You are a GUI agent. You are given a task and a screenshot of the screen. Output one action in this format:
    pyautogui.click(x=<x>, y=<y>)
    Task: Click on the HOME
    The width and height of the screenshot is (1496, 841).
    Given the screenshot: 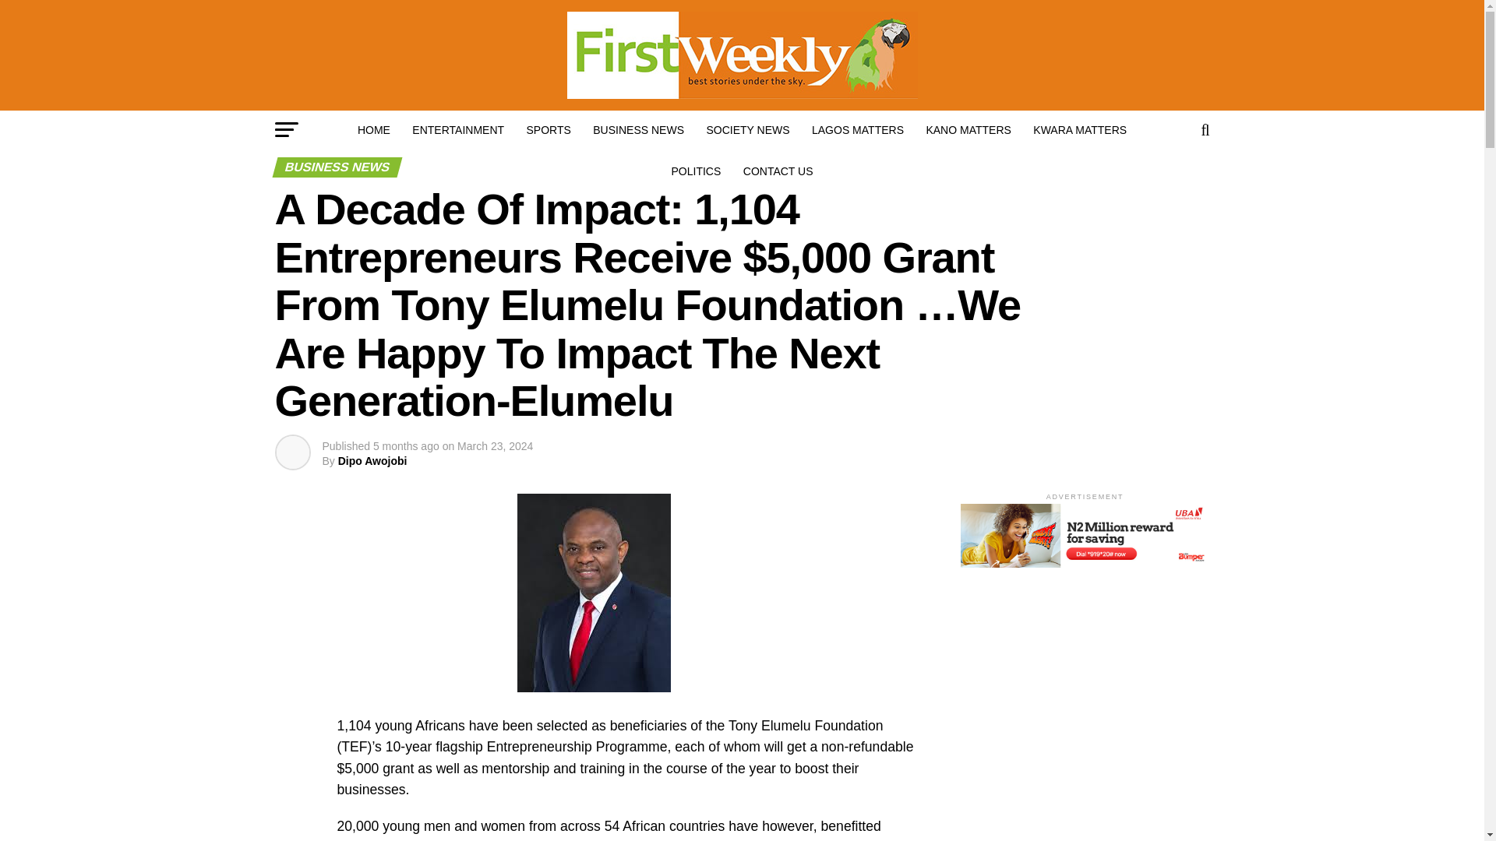 What is the action you would take?
    pyautogui.click(x=374, y=129)
    